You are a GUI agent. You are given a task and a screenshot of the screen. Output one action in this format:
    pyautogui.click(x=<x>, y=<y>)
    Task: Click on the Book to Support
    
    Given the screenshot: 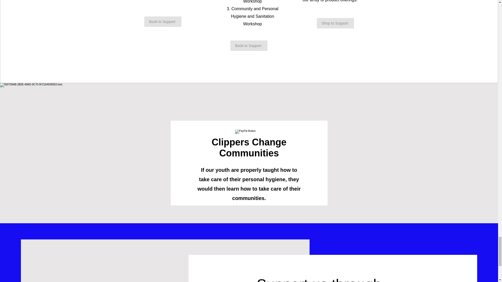 What is the action you would take?
    pyautogui.click(x=248, y=46)
    